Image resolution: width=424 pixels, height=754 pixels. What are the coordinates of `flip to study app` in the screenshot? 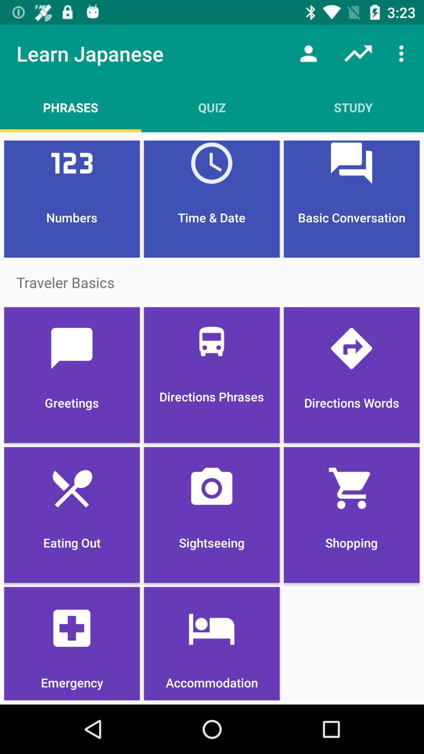 It's located at (353, 107).